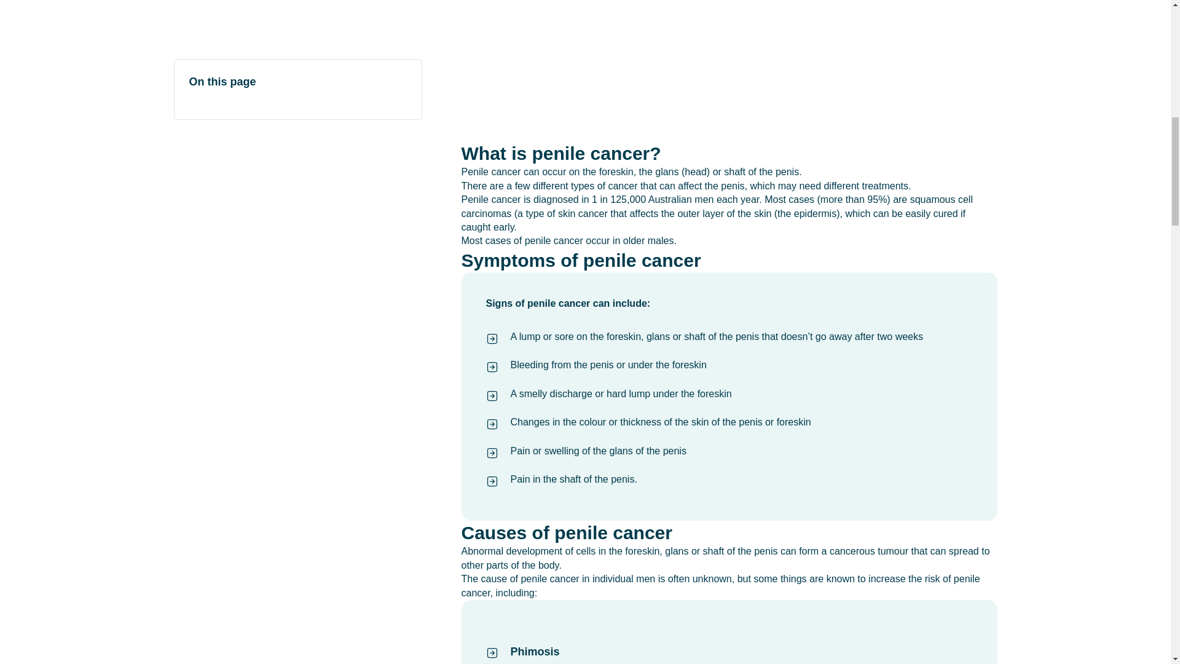 This screenshot has height=664, width=1180. Describe the element at coordinates (729, 71) in the screenshot. I see `YouTube video player` at that location.